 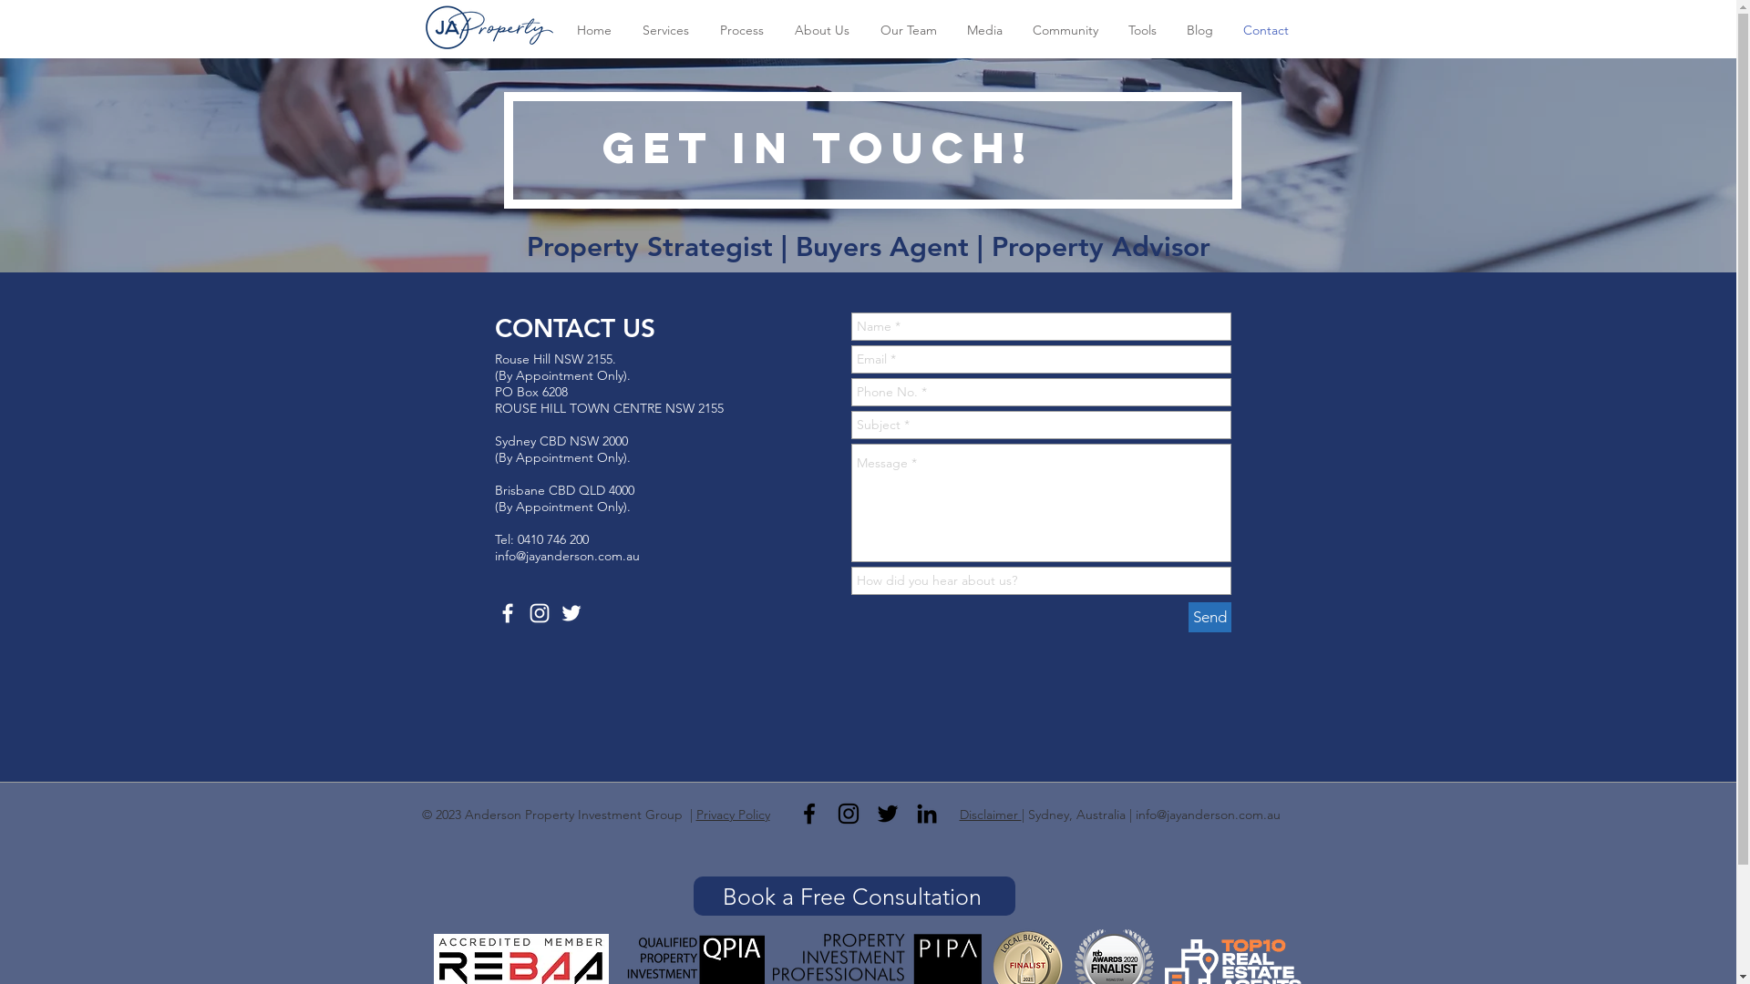 I want to click on Home, so click(x=594, y=31).